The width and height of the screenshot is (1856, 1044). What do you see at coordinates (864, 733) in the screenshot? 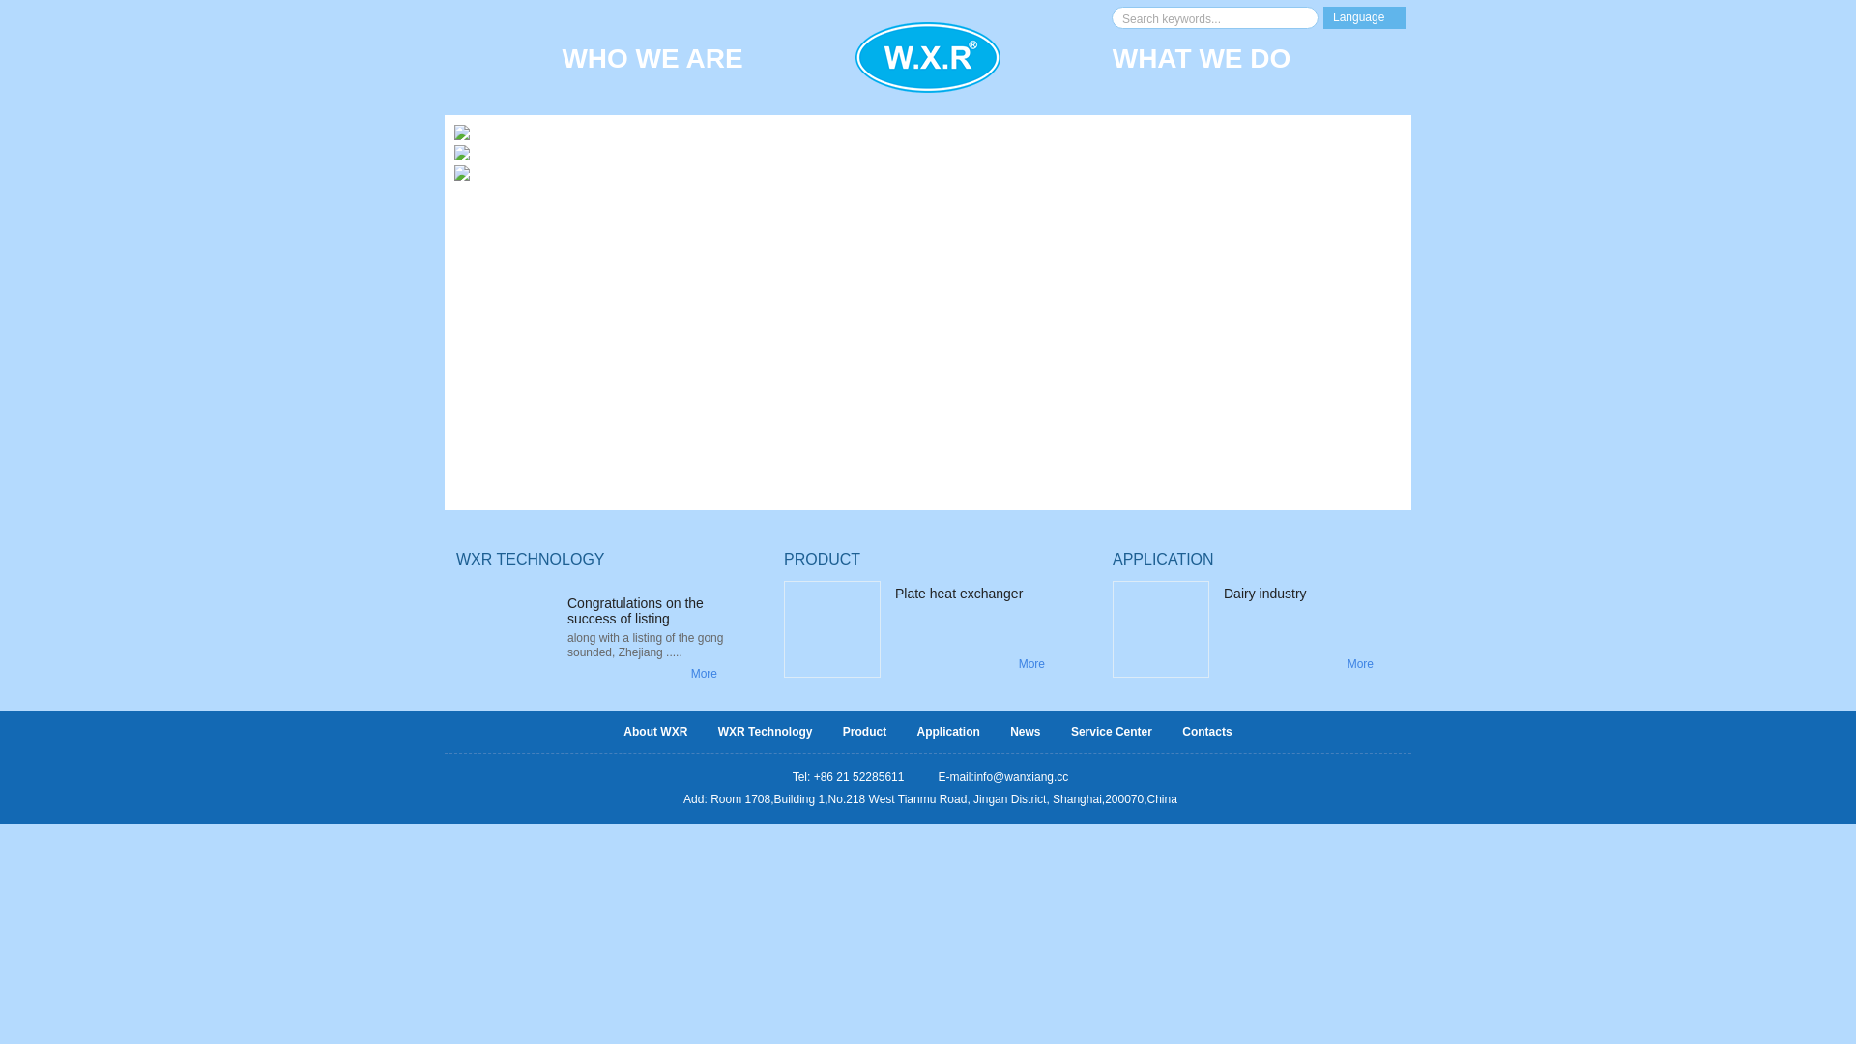
I see `Product` at bounding box center [864, 733].